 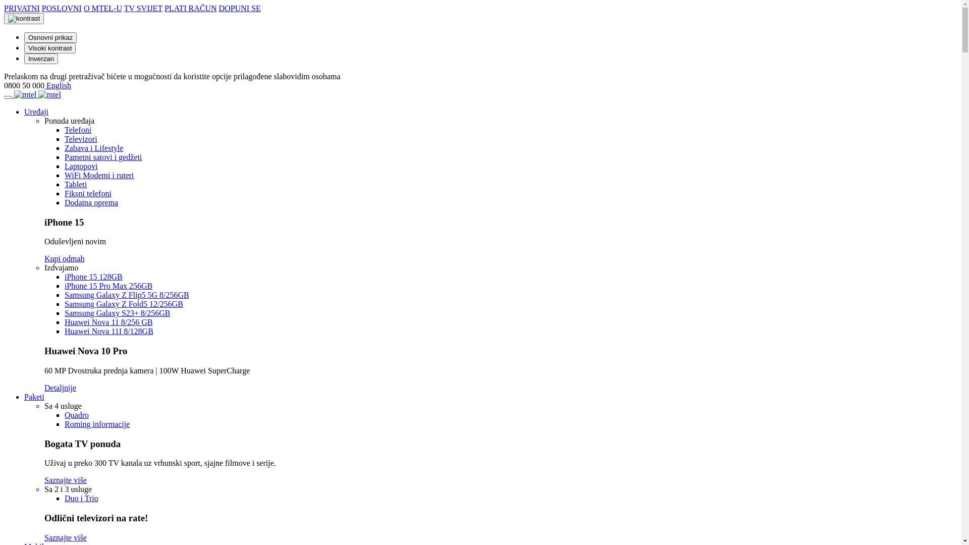 What do you see at coordinates (109, 322) in the screenshot?
I see `Huawei Nova 11 8/256 GB` at bounding box center [109, 322].